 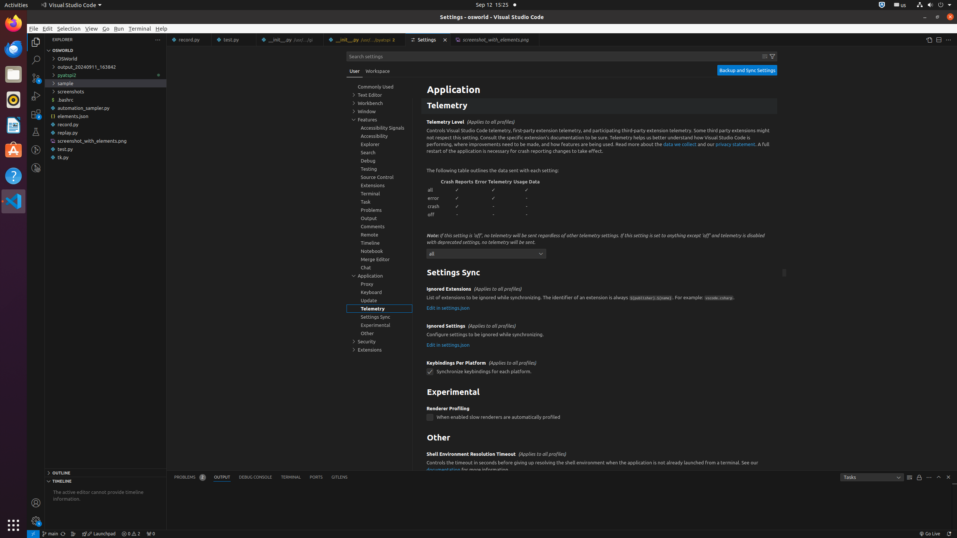 What do you see at coordinates (430, 372) in the screenshot?
I see `settingsSync.keybindingsPerPlatform` at bounding box center [430, 372].